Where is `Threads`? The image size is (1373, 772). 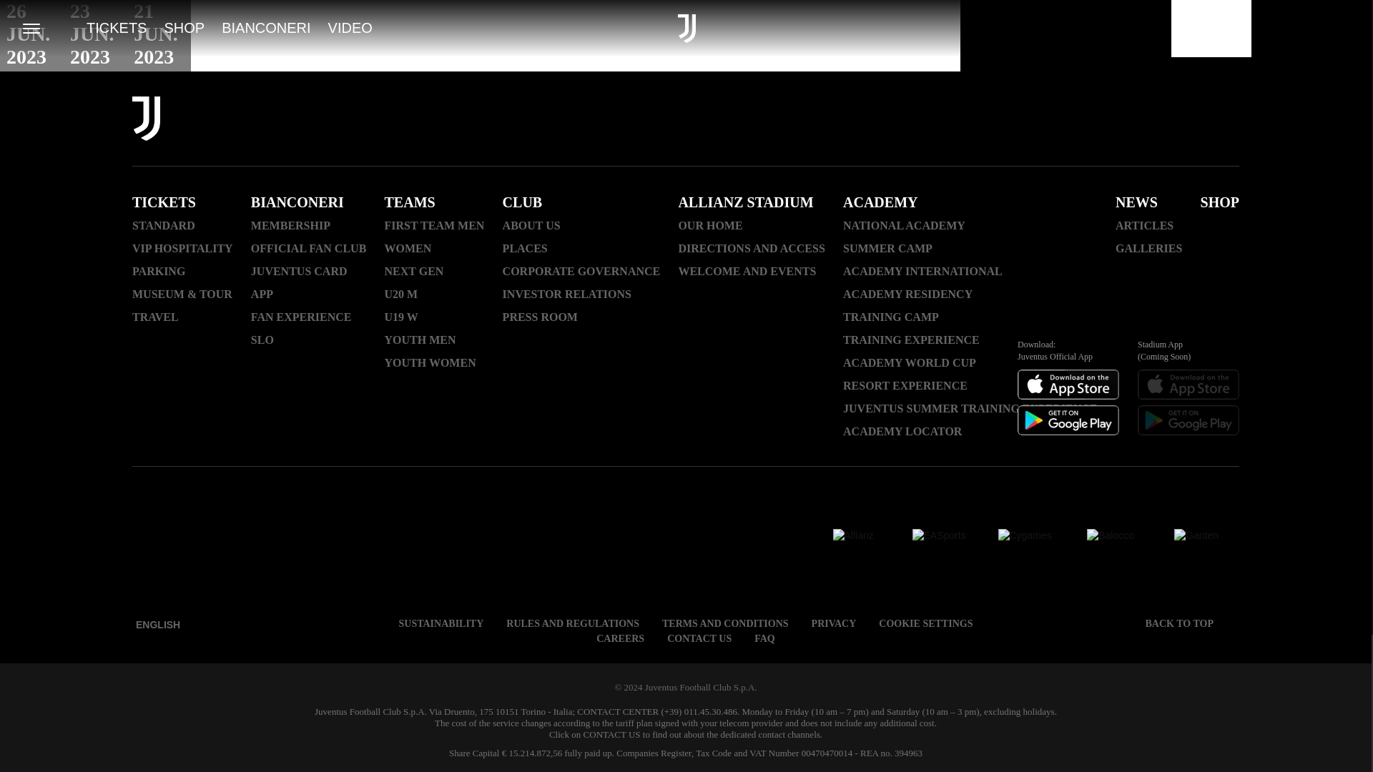
Threads is located at coordinates (1041, 120).